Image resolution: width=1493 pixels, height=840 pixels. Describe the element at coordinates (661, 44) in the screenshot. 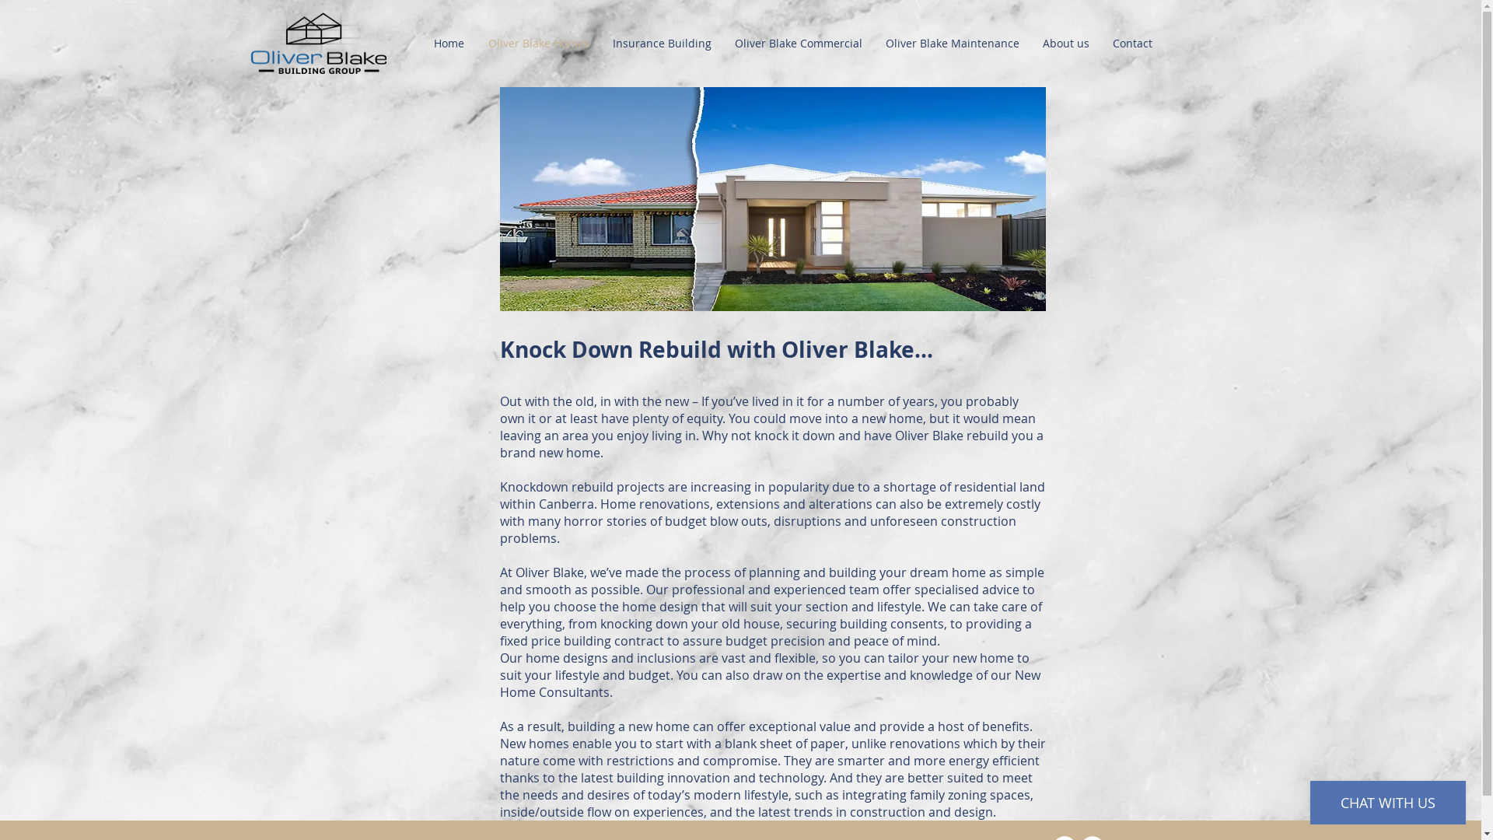

I see `Insurance Building` at that location.